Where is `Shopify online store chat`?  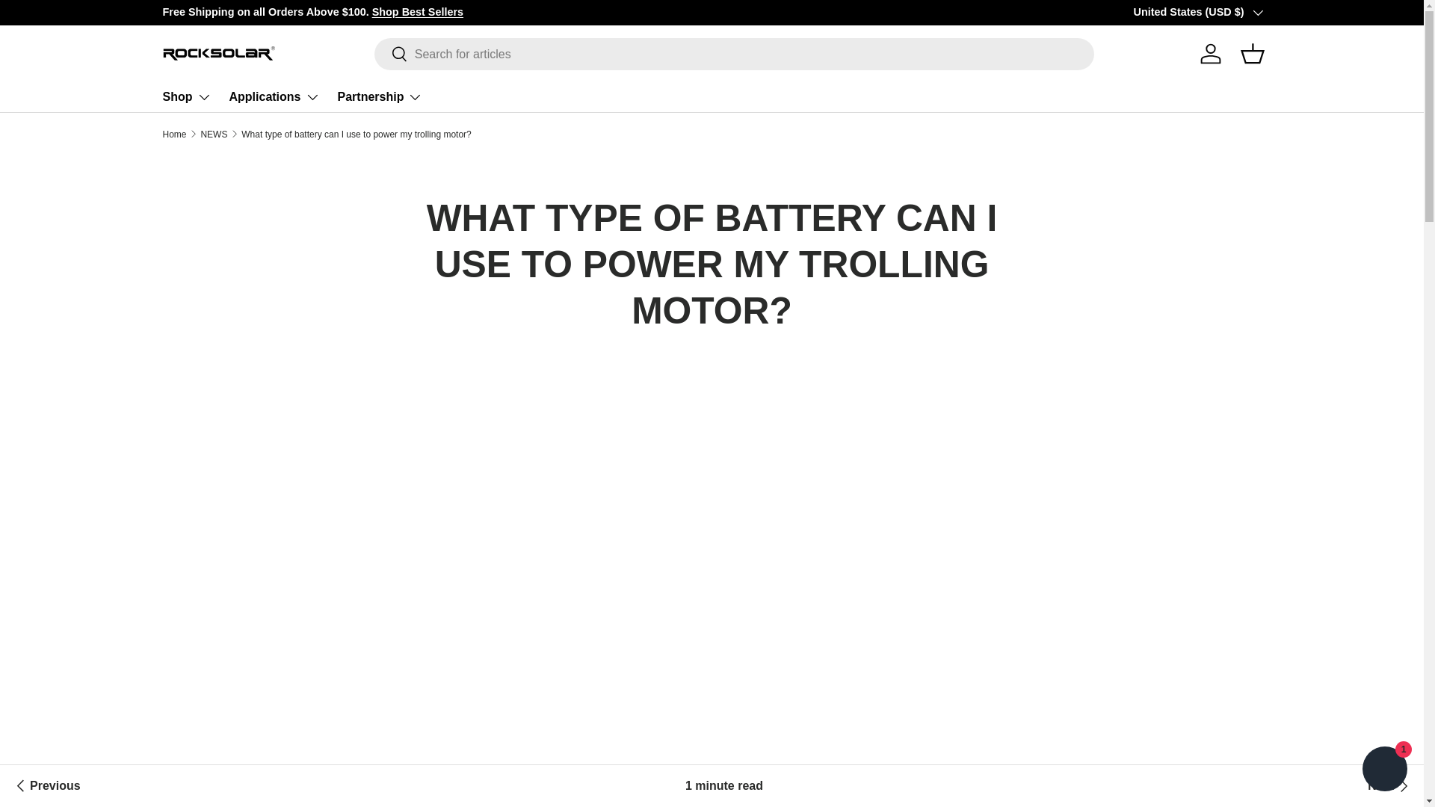
Shopify online store chat is located at coordinates (1384, 770).